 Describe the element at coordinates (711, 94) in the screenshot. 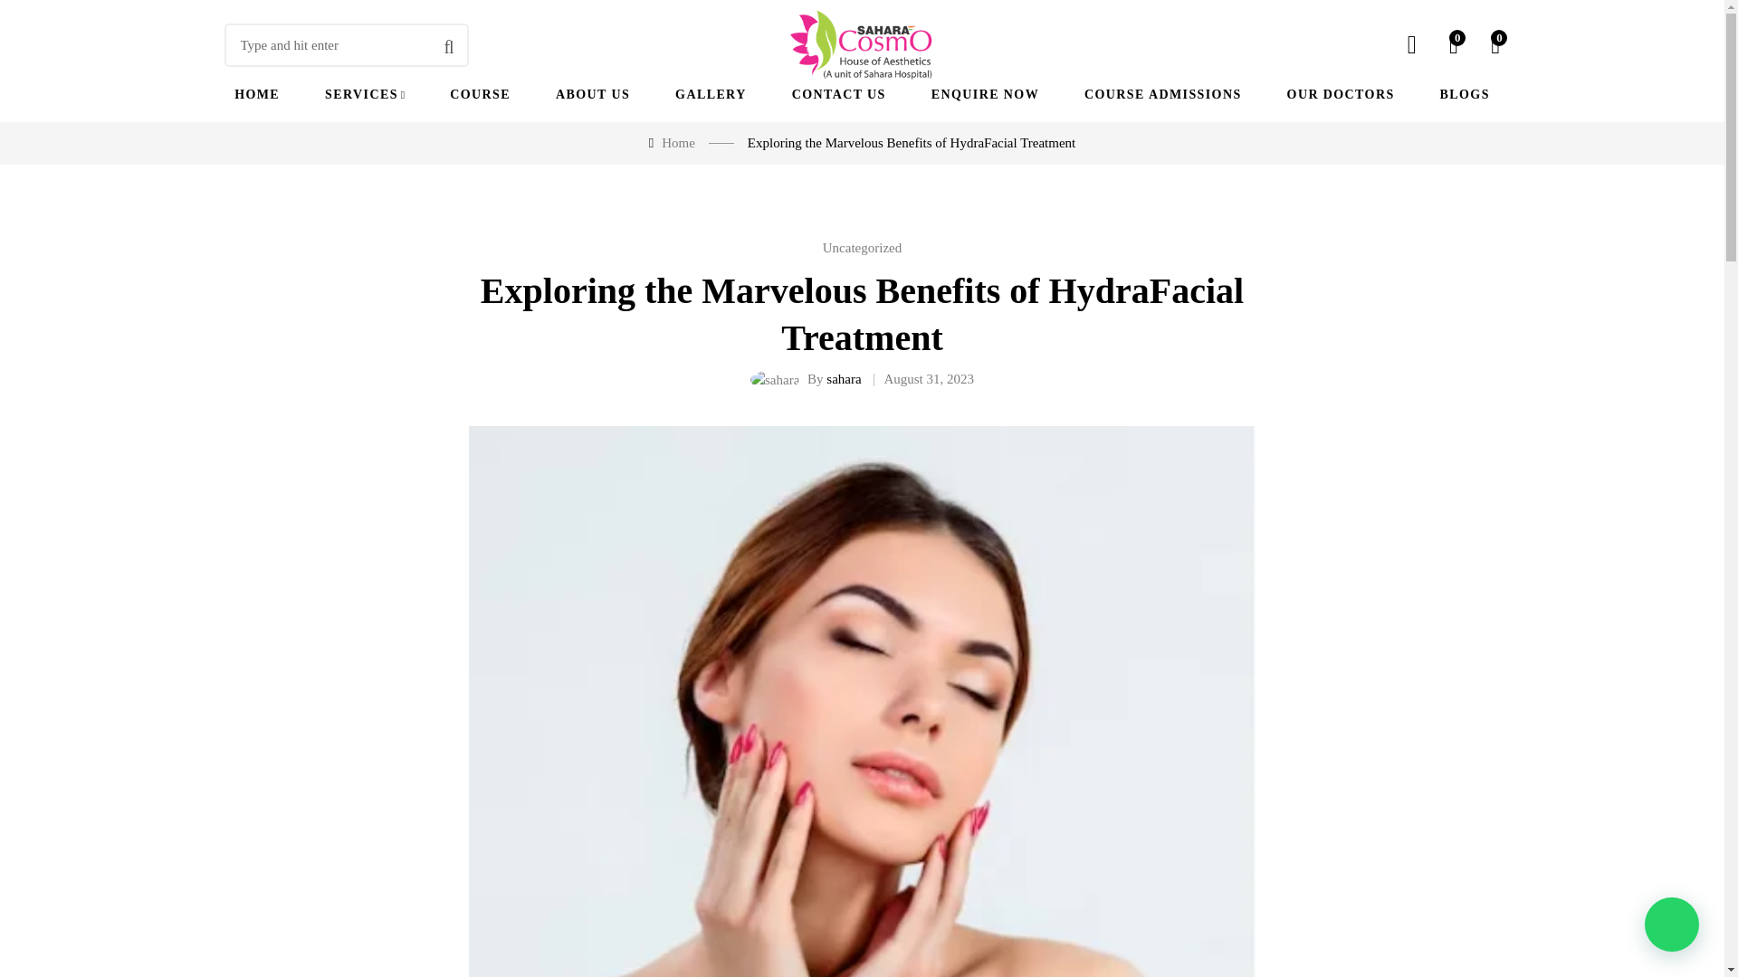

I see `GALLERY` at that location.